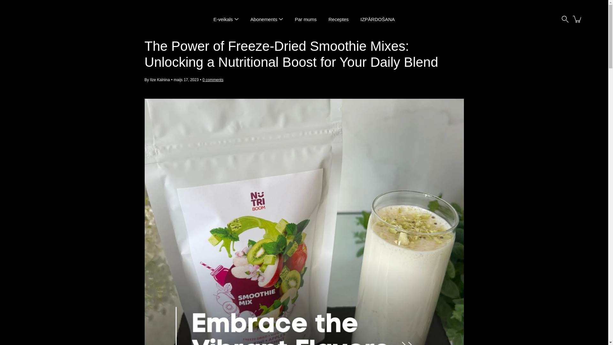 This screenshot has height=345, width=613. What do you see at coordinates (223, 19) in the screenshot?
I see `E-veikals` at bounding box center [223, 19].